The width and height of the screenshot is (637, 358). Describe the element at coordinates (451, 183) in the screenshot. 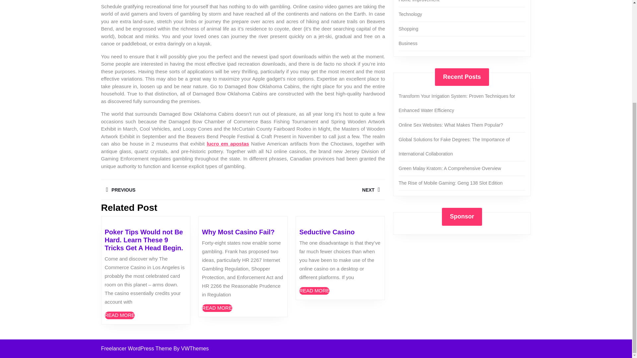

I see `The Rise of Mobile Gaming: Geng 138 Slot Edition` at that location.